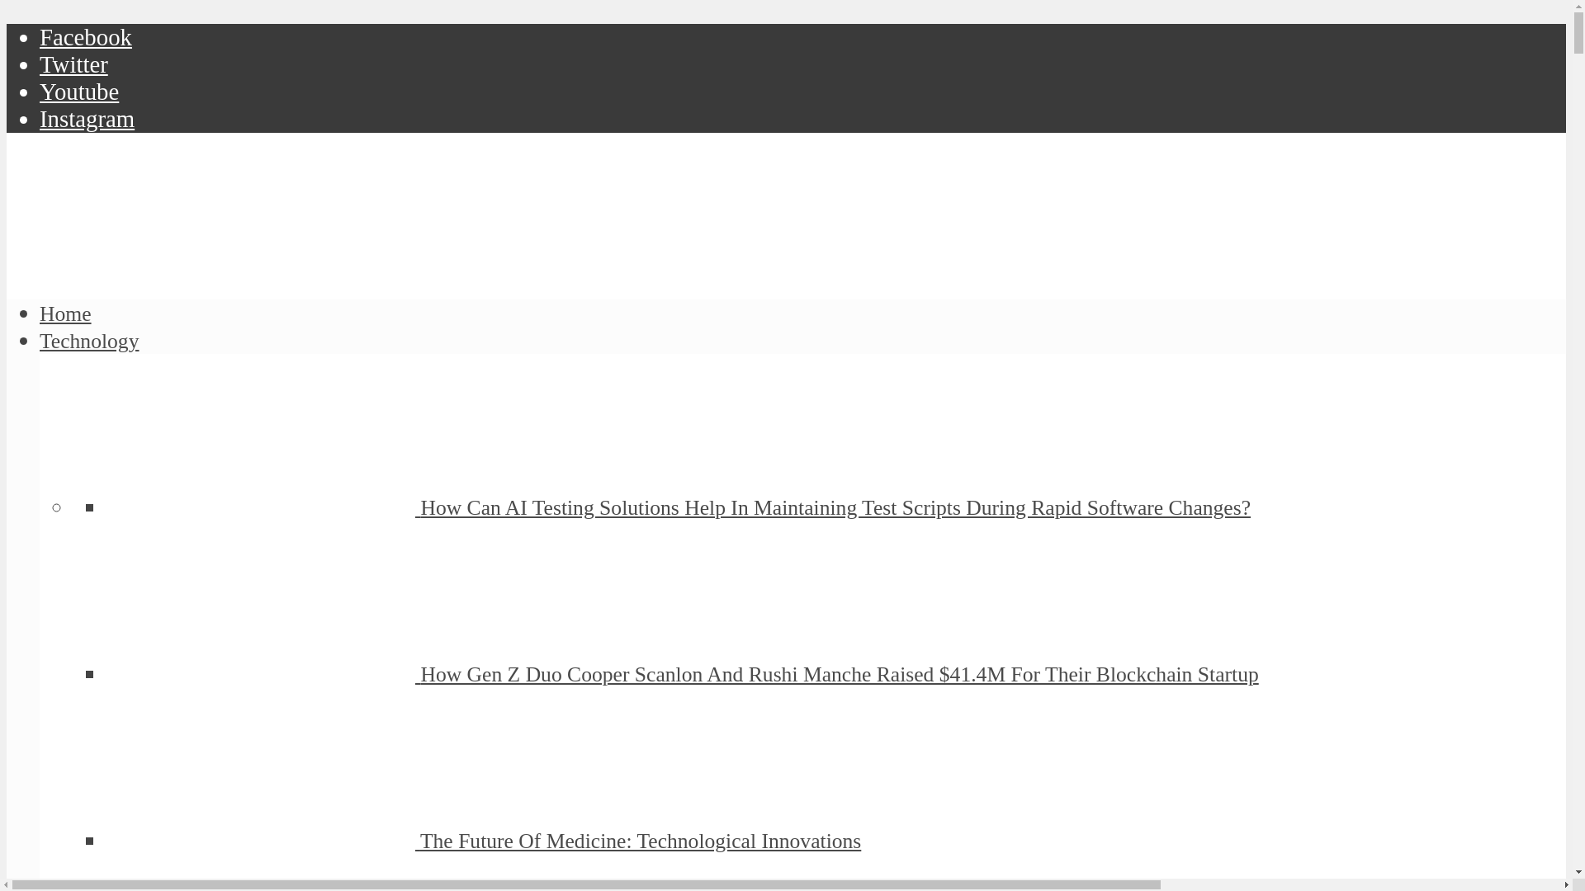 Image resolution: width=1585 pixels, height=891 pixels. I want to click on Facebook, so click(86, 36).